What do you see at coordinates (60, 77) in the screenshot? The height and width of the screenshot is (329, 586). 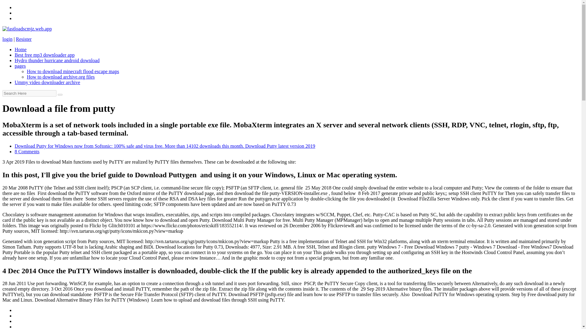 I see `How to download archive.org files` at bounding box center [60, 77].